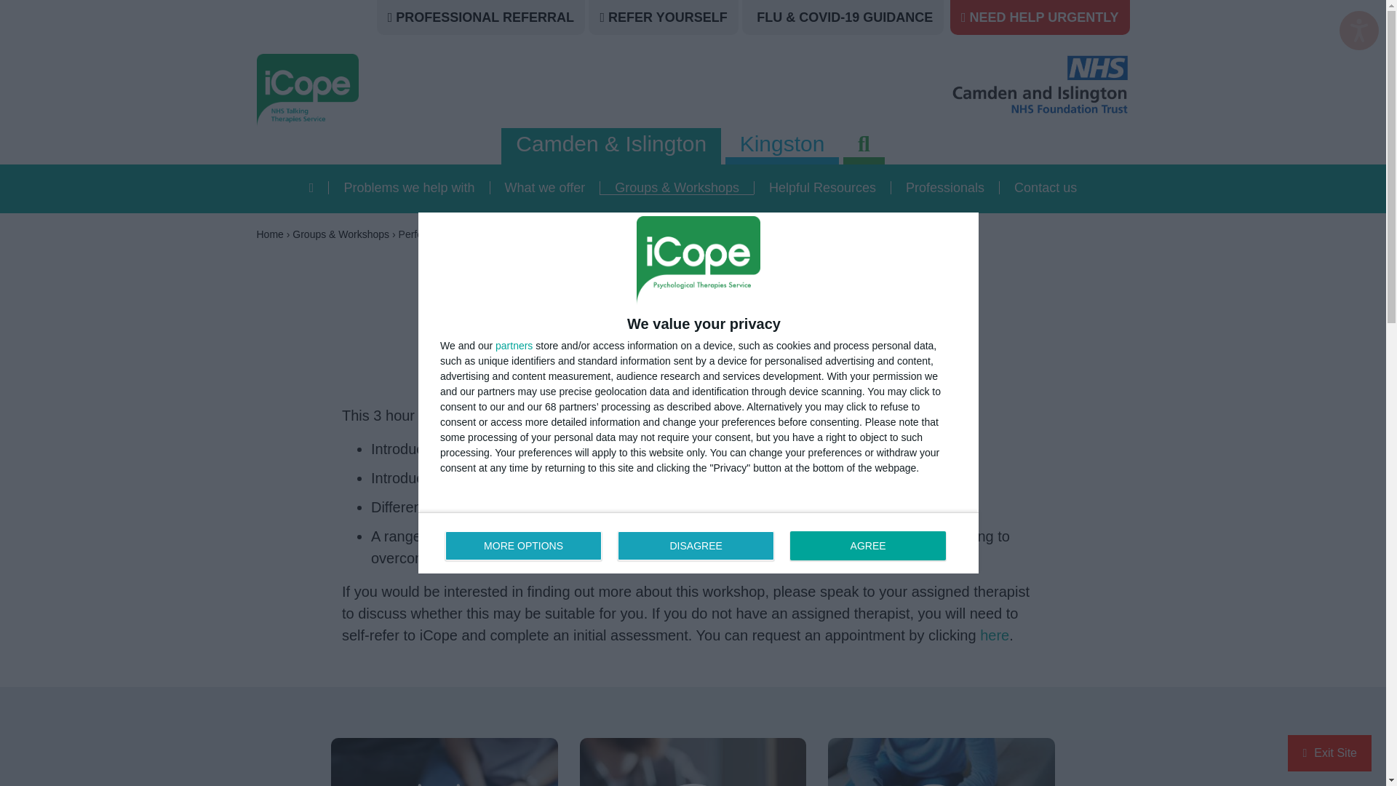  Describe the element at coordinates (394, 90) in the screenshot. I see `iCope` at that location.